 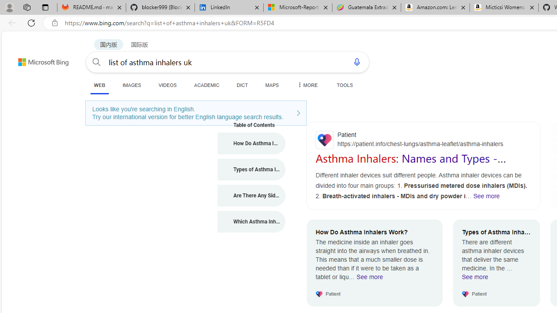 What do you see at coordinates (252, 170) in the screenshot?
I see `Types of Asthma Inhalers` at bounding box center [252, 170].